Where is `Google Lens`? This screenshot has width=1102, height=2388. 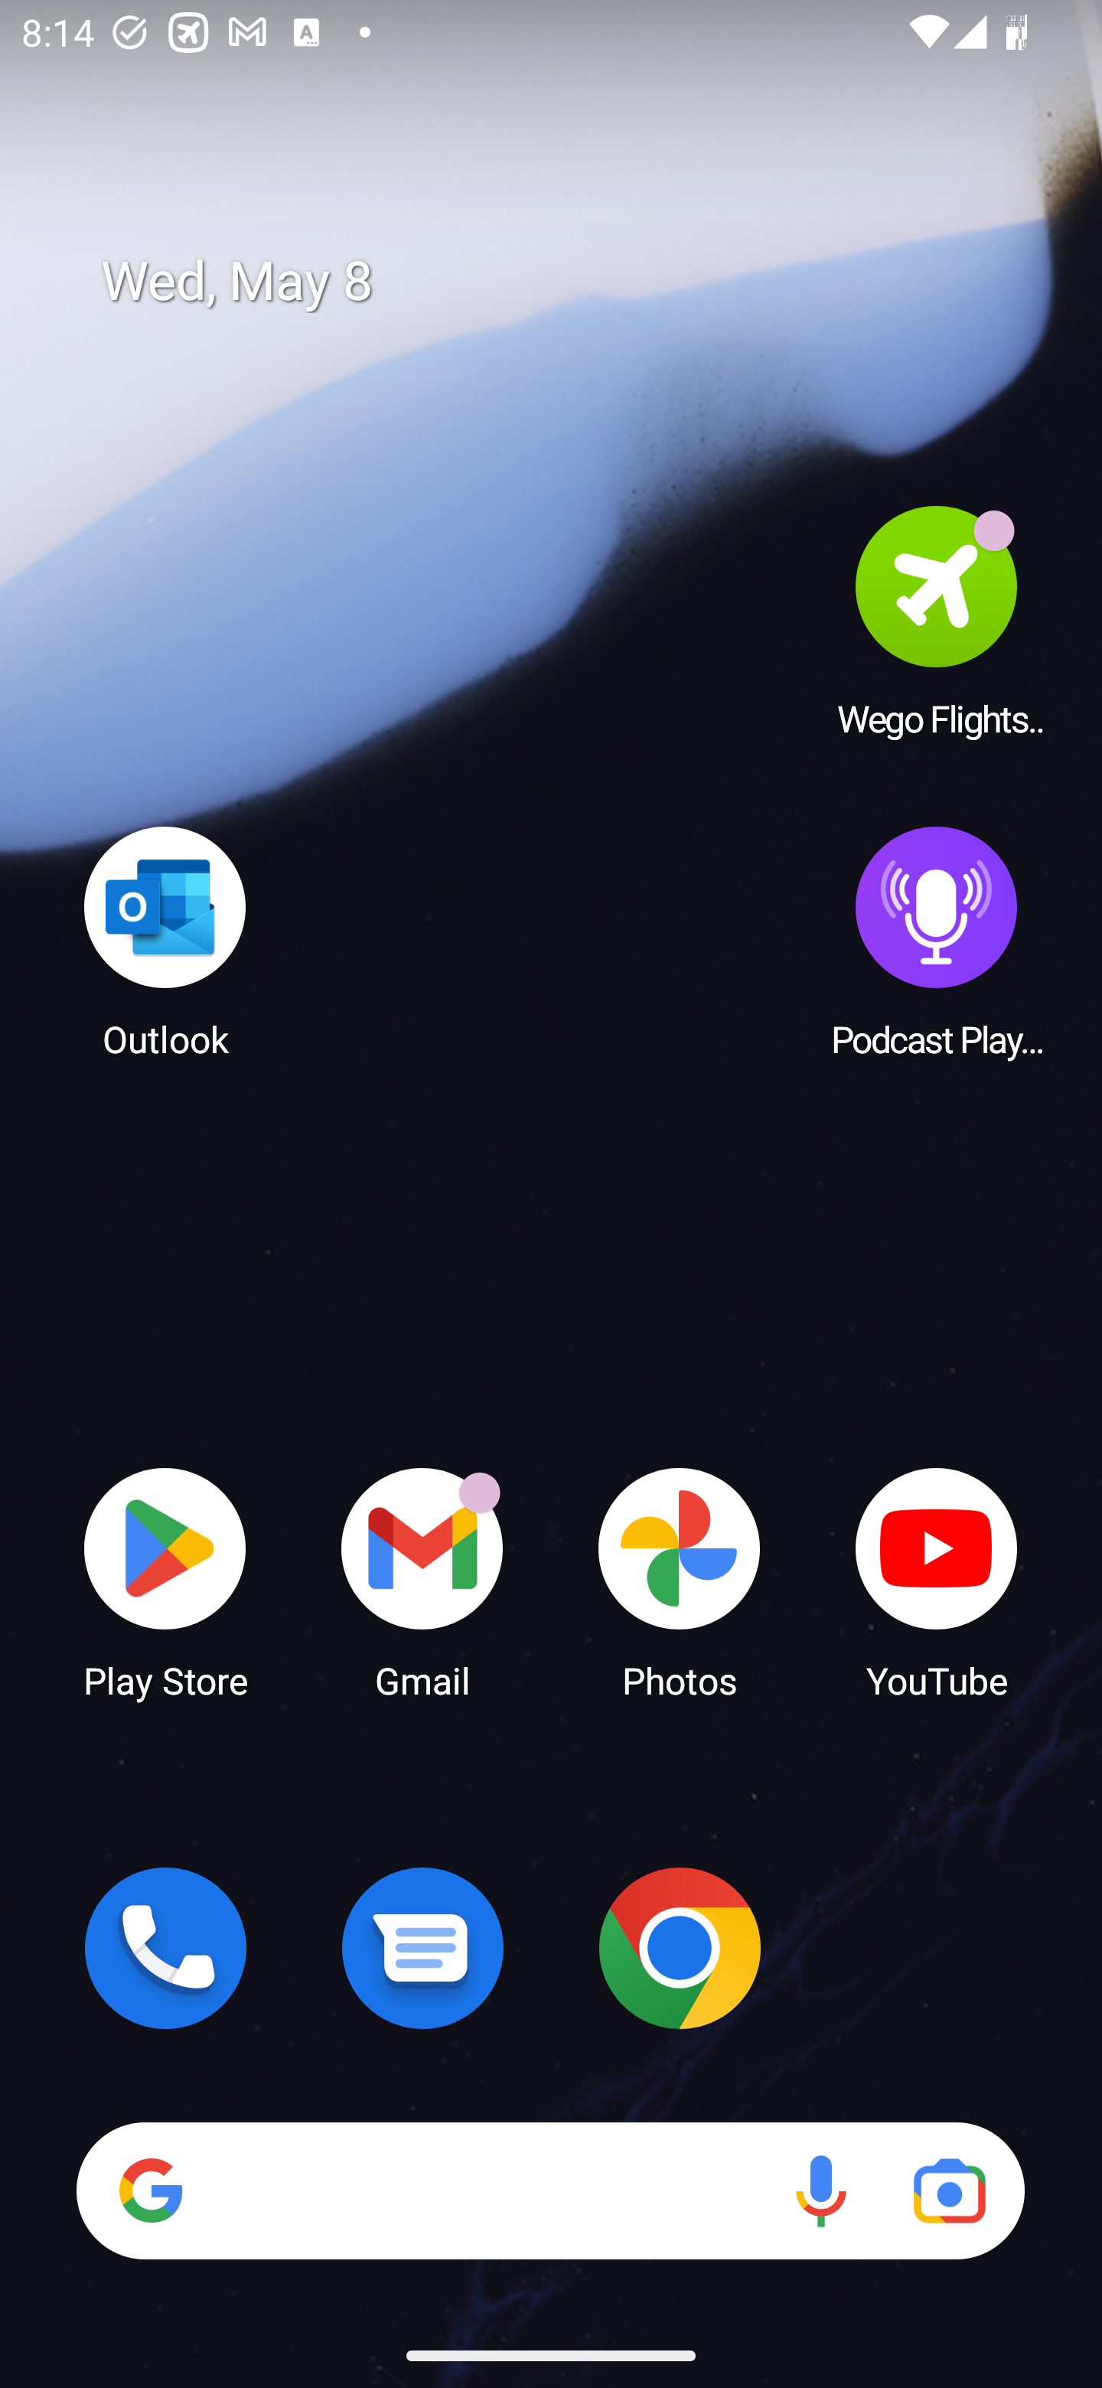
Google Lens is located at coordinates (949, 2191).